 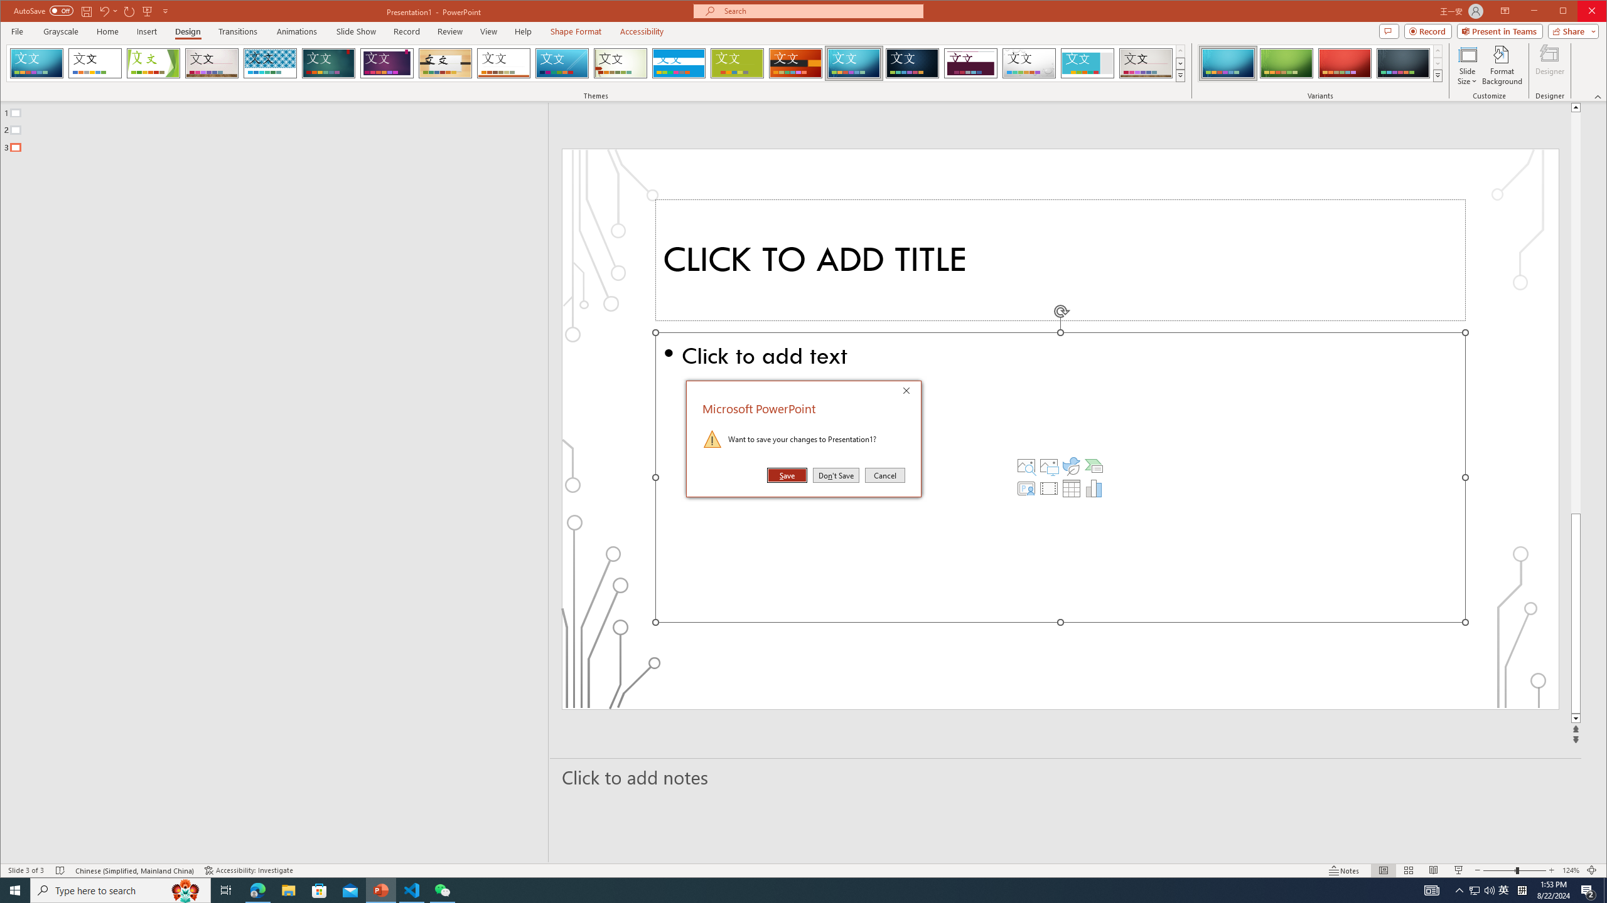 What do you see at coordinates (1072, 465) in the screenshot?
I see `Insert an Icon` at bounding box center [1072, 465].